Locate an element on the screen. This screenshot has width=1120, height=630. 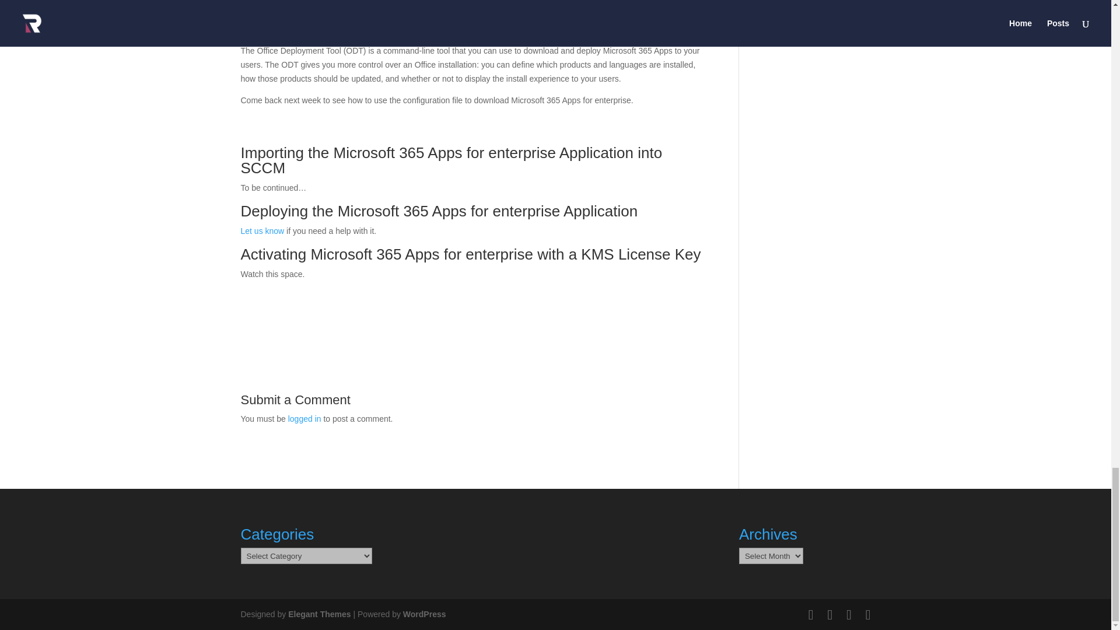
logged in is located at coordinates (304, 418).